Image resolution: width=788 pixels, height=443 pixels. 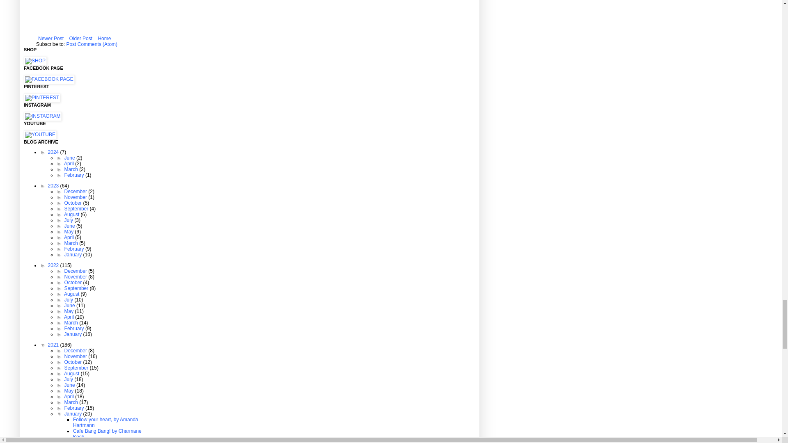 I want to click on Home, so click(x=104, y=39).